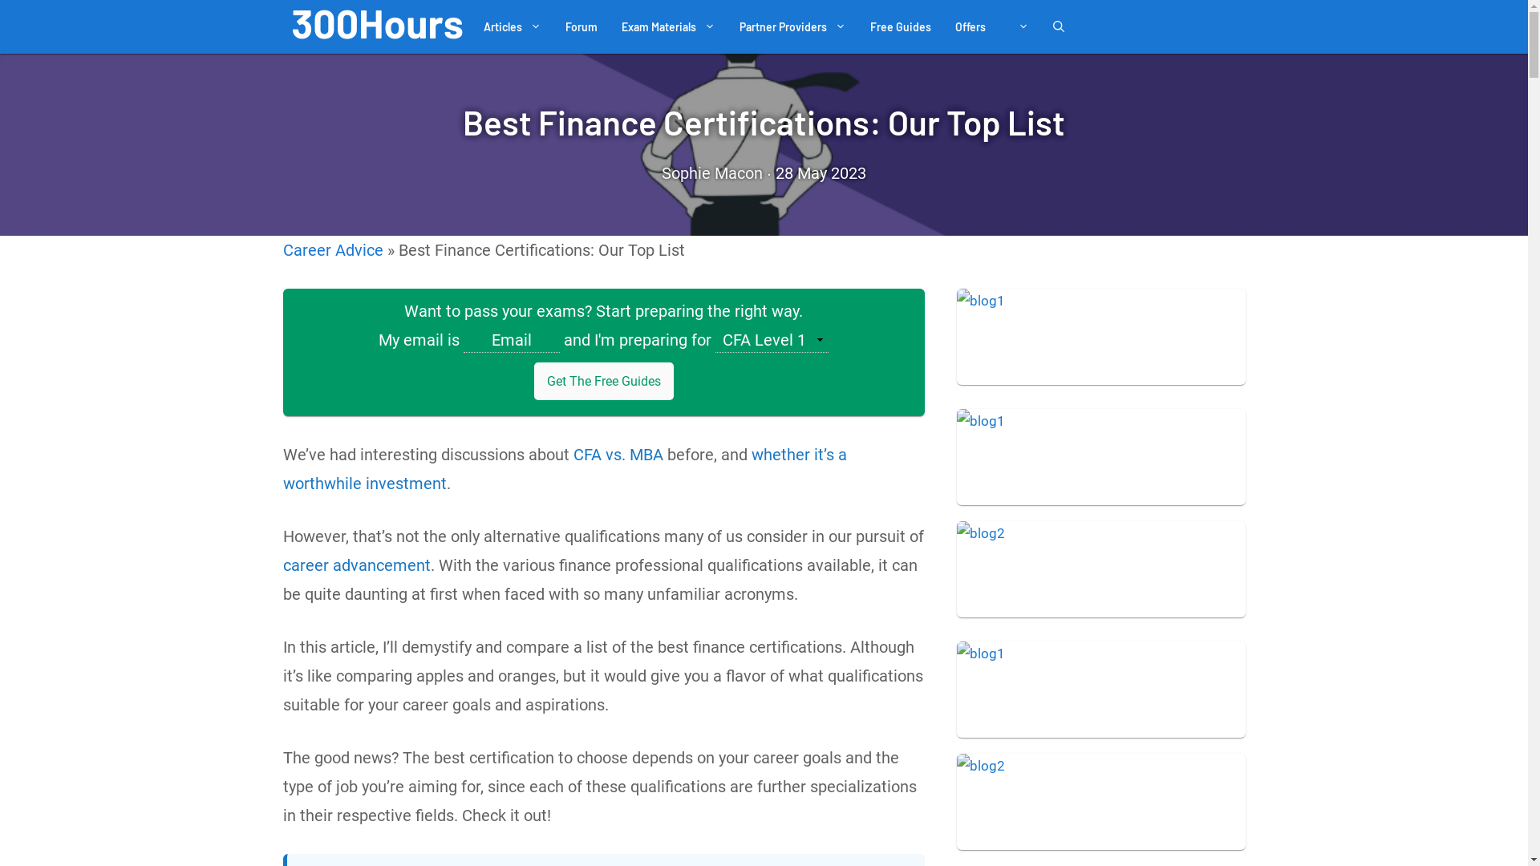 Image resolution: width=1540 pixels, height=866 pixels. Describe the element at coordinates (712, 173) in the screenshot. I see `Sophie Macon` at that location.